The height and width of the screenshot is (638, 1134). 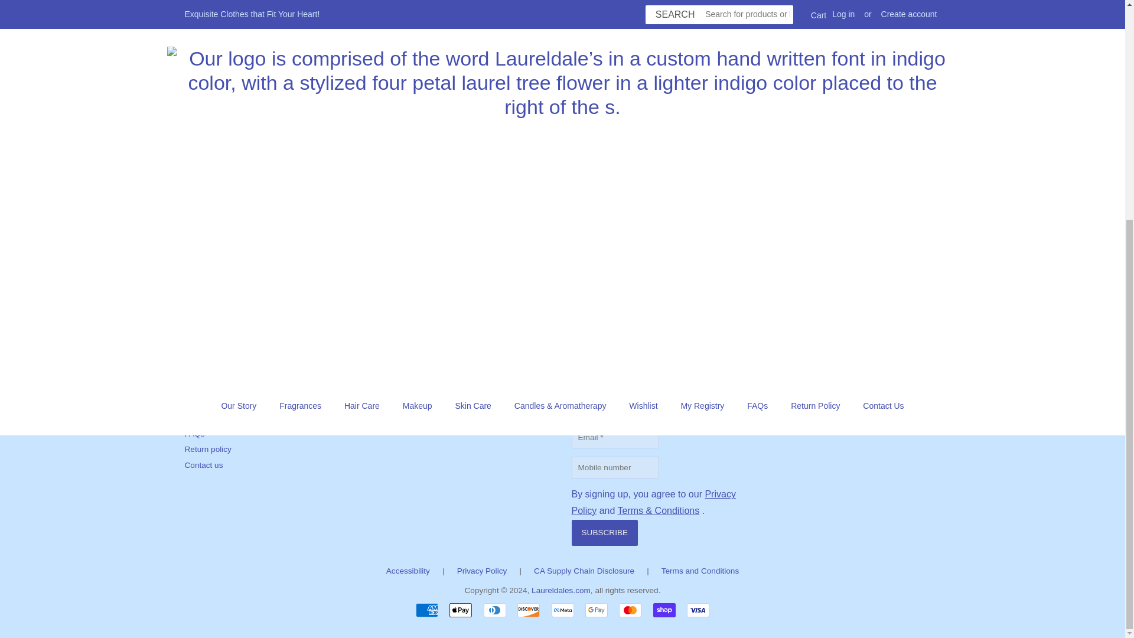 I want to click on Google Pay, so click(x=597, y=610).